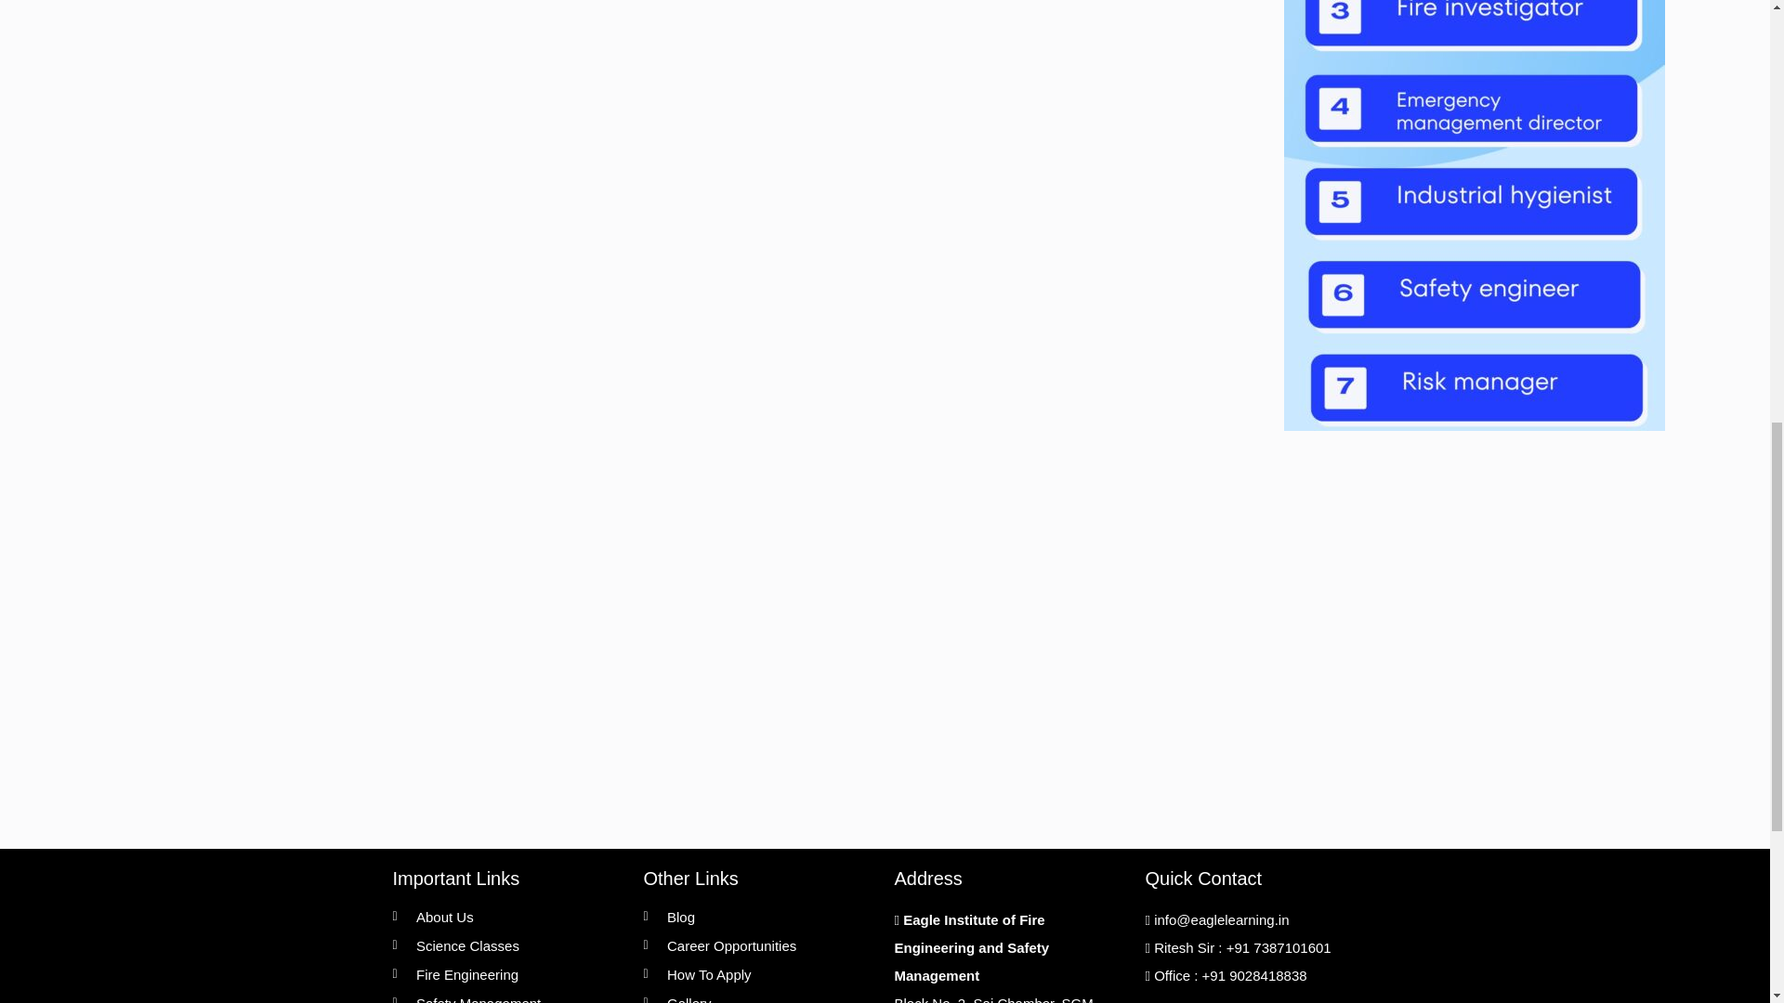 The height and width of the screenshot is (1003, 1784). Describe the element at coordinates (508, 945) in the screenshot. I see `Science Classes` at that location.